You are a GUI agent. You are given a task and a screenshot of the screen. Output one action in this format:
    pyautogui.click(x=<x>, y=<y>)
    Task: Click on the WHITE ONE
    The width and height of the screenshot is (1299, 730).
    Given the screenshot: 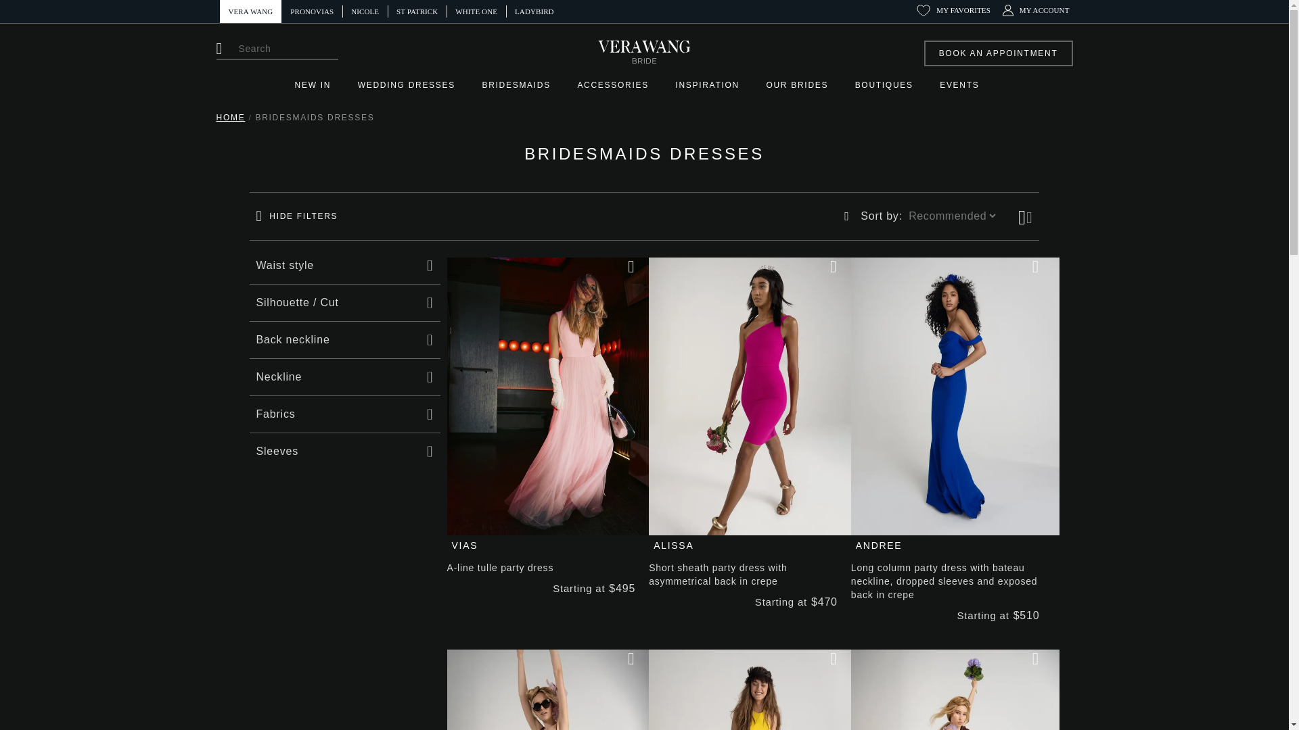 What is the action you would take?
    pyautogui.click(x=476, y=11)
    